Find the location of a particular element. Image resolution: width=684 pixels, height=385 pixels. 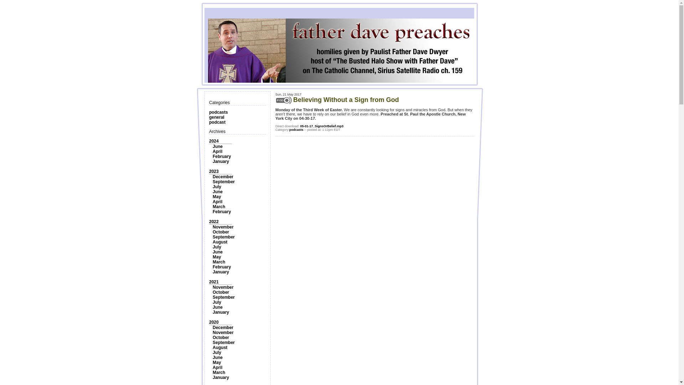

June is located at coordinates (218, 192).